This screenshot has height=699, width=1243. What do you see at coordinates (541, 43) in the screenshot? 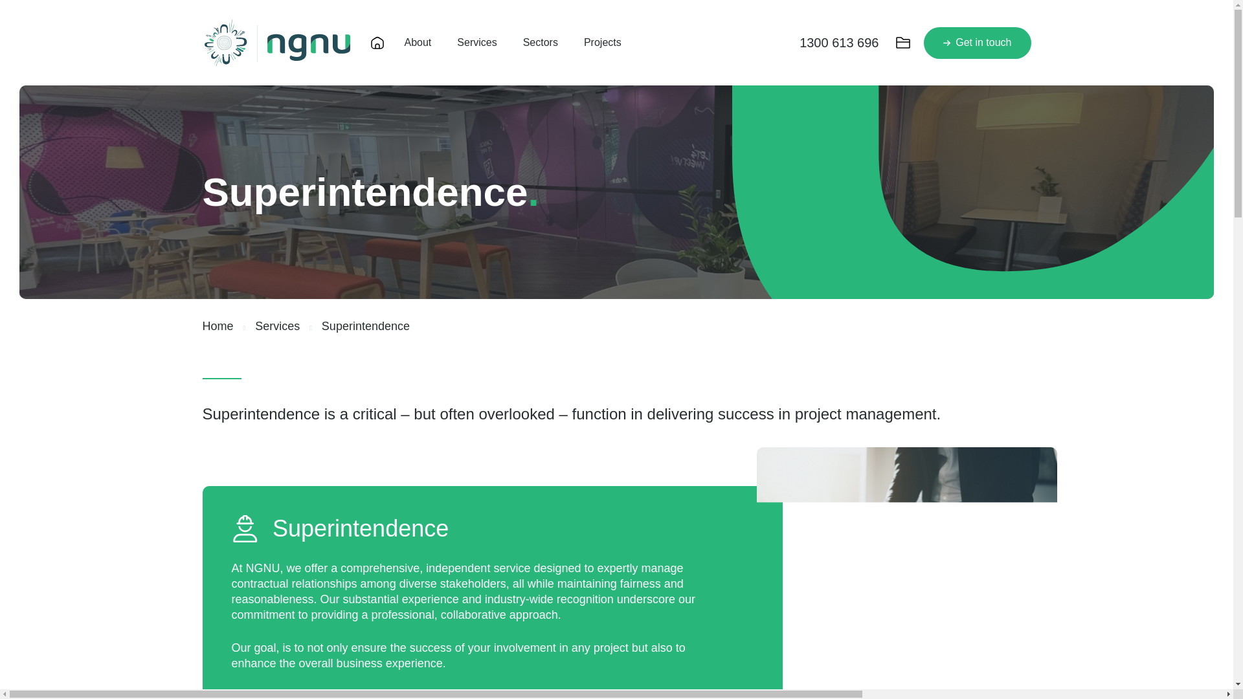
I see `Sectors` at bounding box center [541, 43].